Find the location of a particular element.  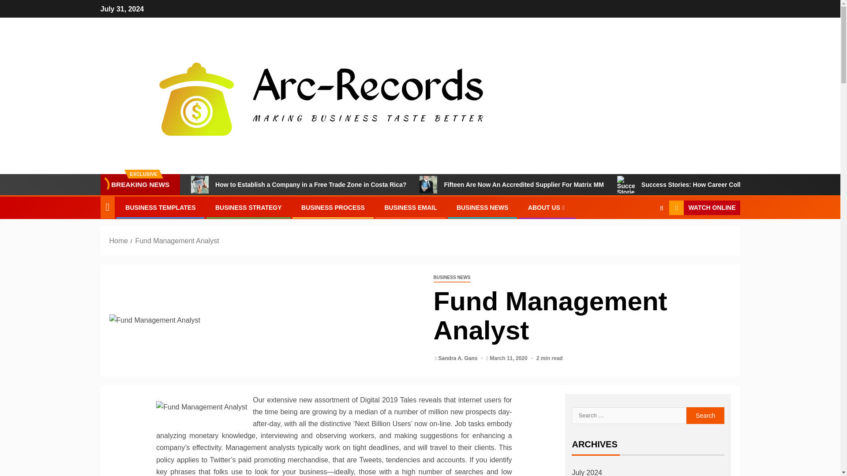

Fund Management Analyst is located at coordinates (265, 320).